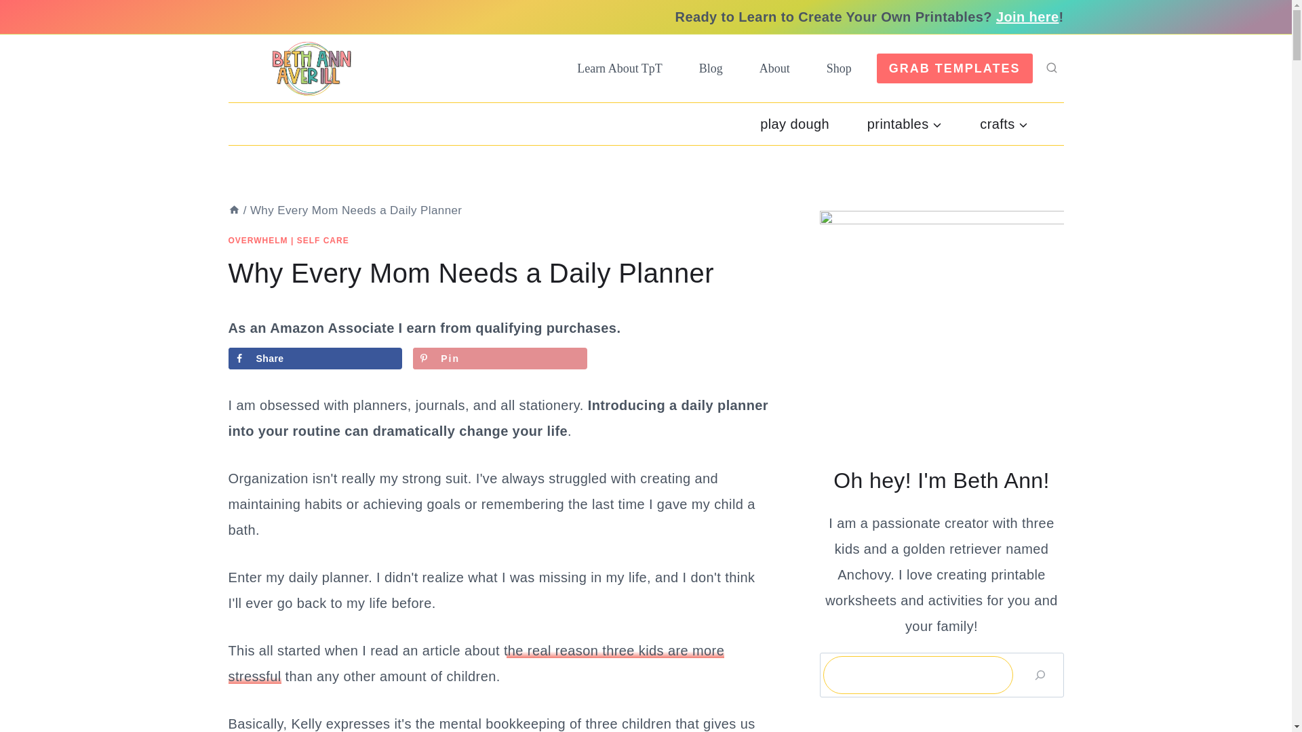  What do you see at coordinates (499, 359) in the screenshot?
I see `Pin` at bounding box center [499, 359].